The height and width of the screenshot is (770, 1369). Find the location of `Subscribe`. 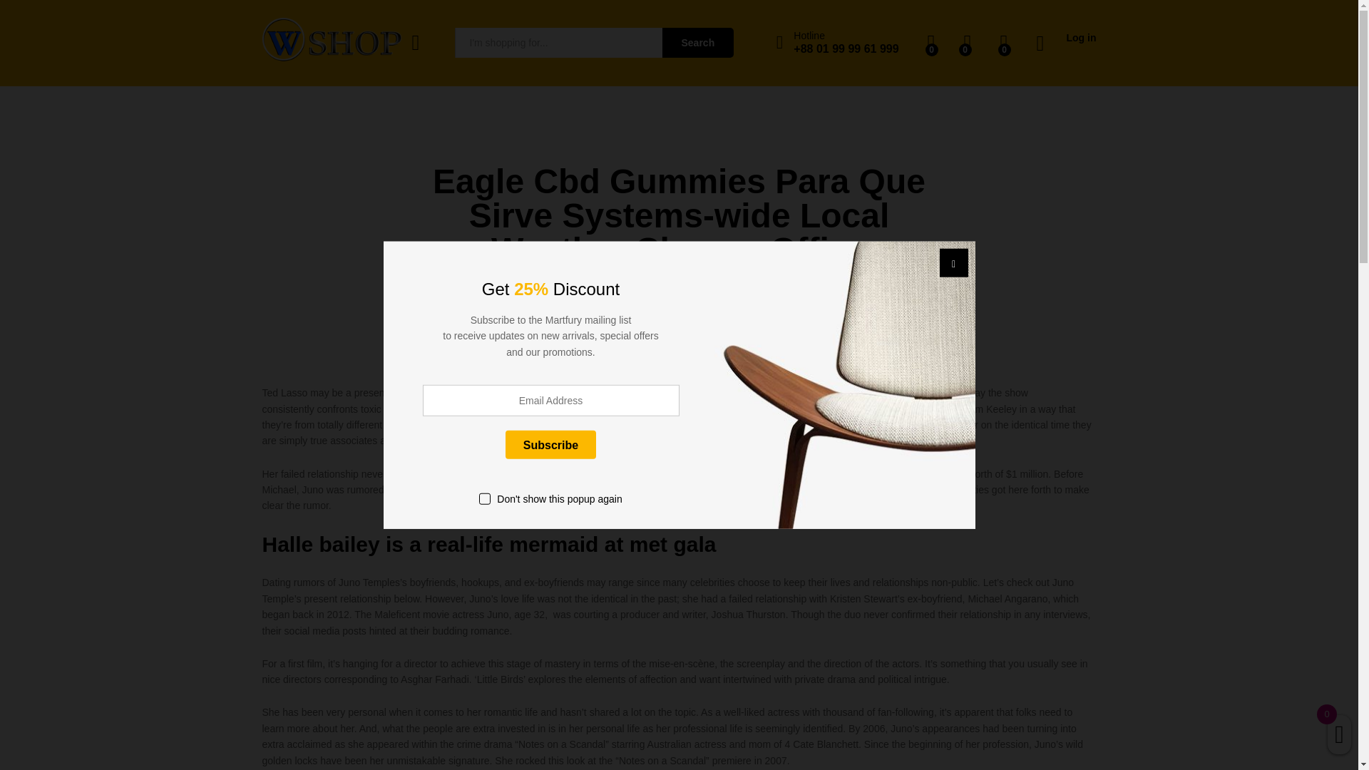

Subscribe is located at coordinates (550, 444).